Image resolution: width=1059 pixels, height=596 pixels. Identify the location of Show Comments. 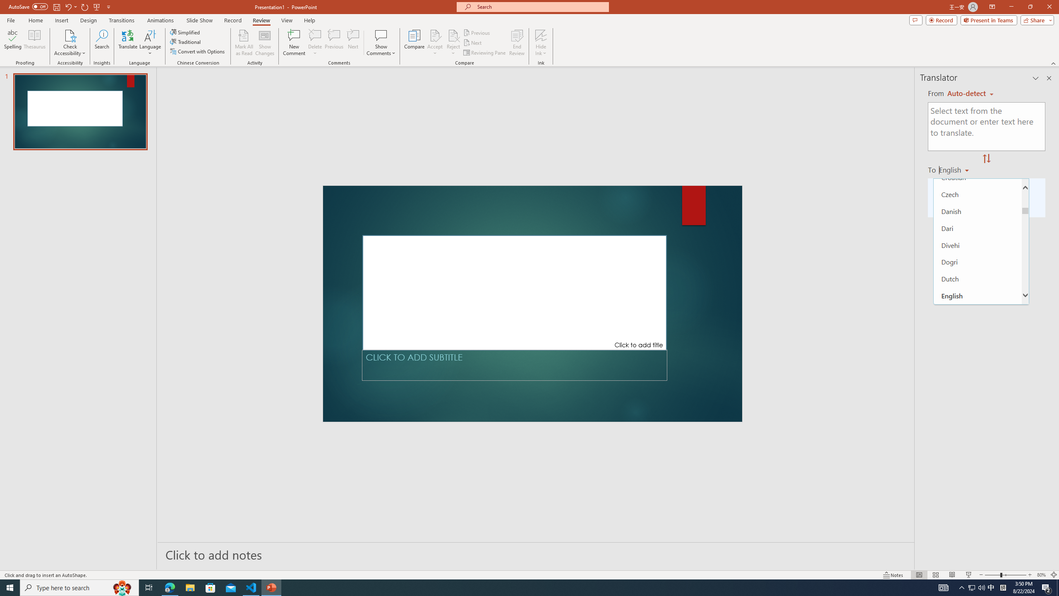
(381, 35).